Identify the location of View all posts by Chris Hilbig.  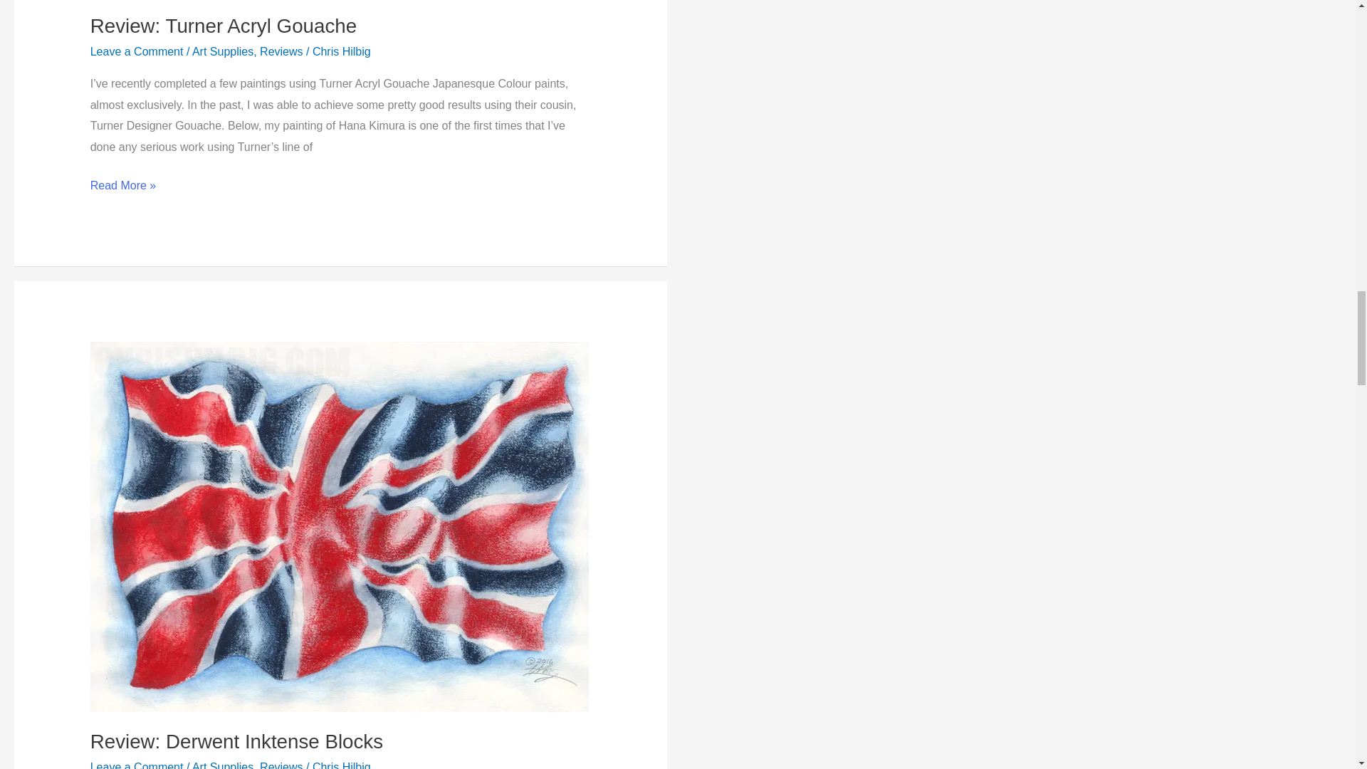
(342, 765).